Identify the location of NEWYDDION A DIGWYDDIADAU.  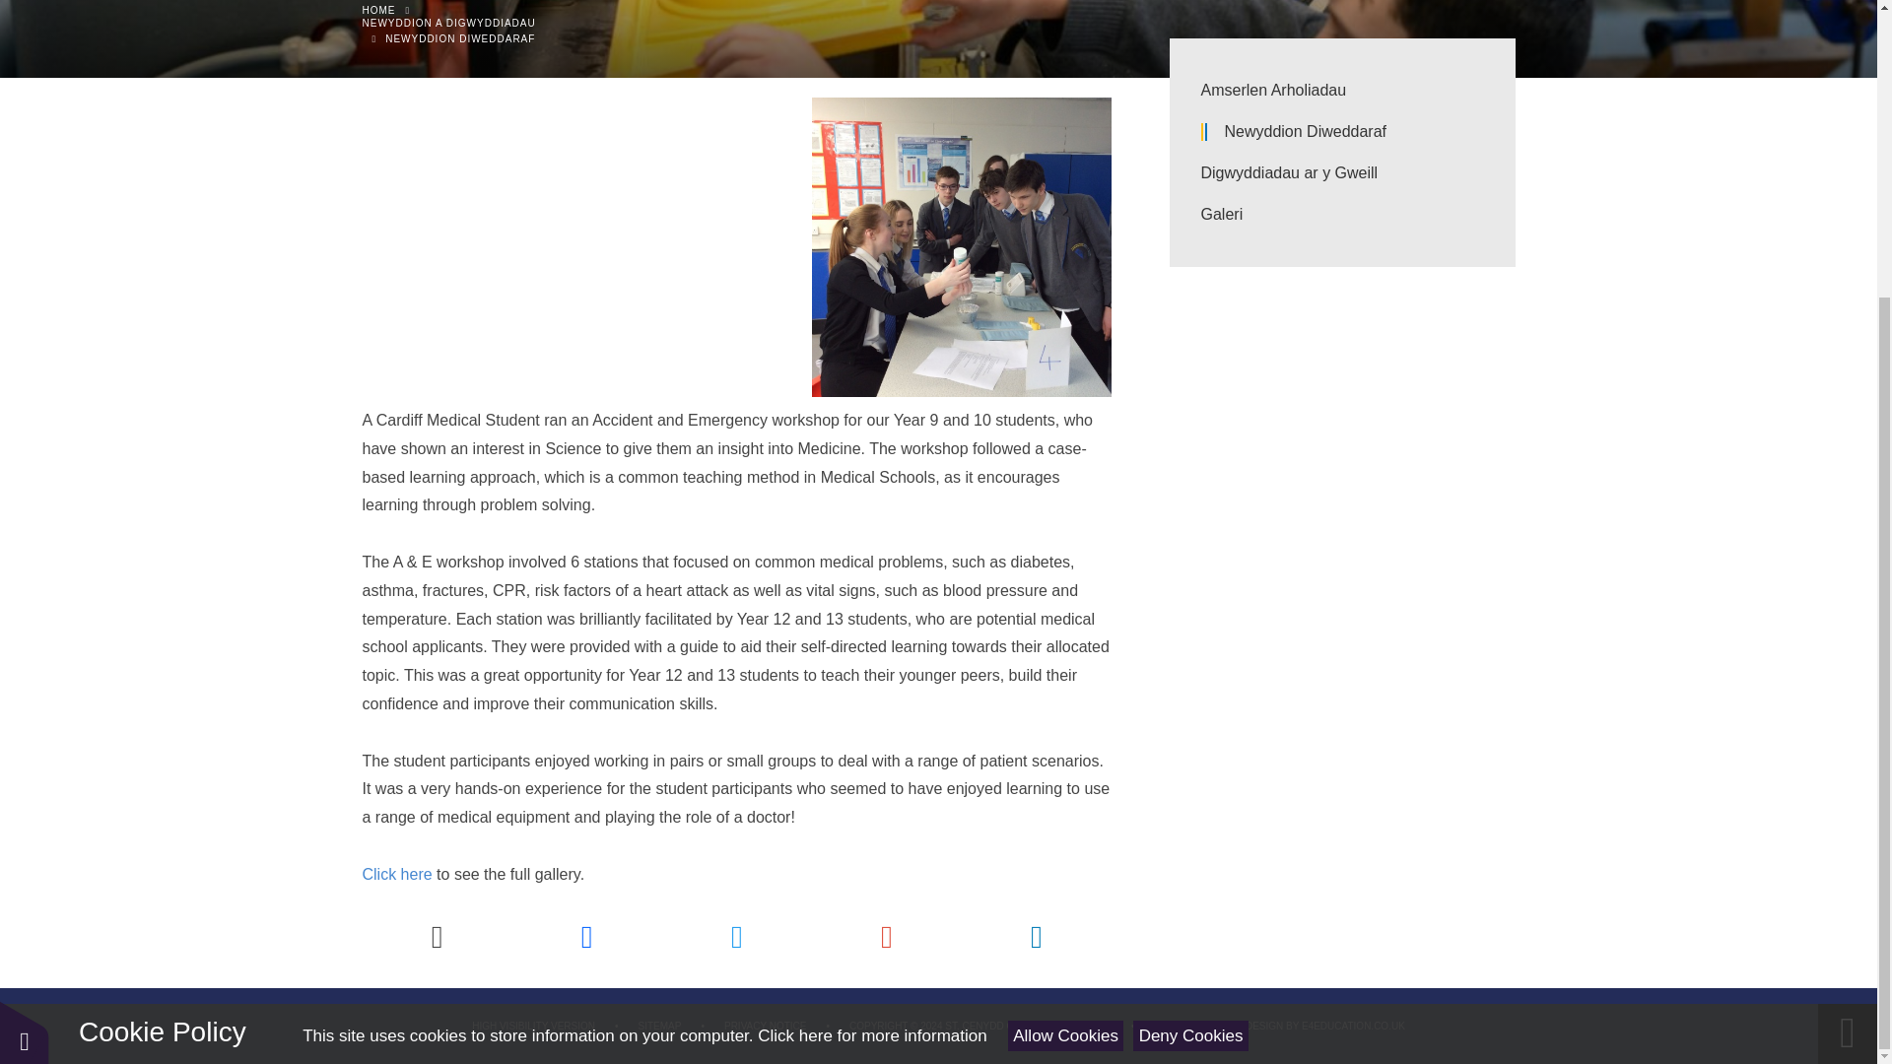
(938, 37).